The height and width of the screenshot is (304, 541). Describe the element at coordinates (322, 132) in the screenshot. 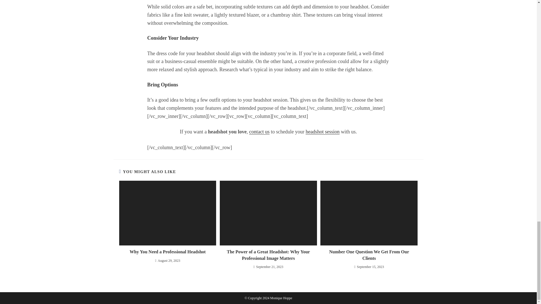

I see `headshot session` at that location.